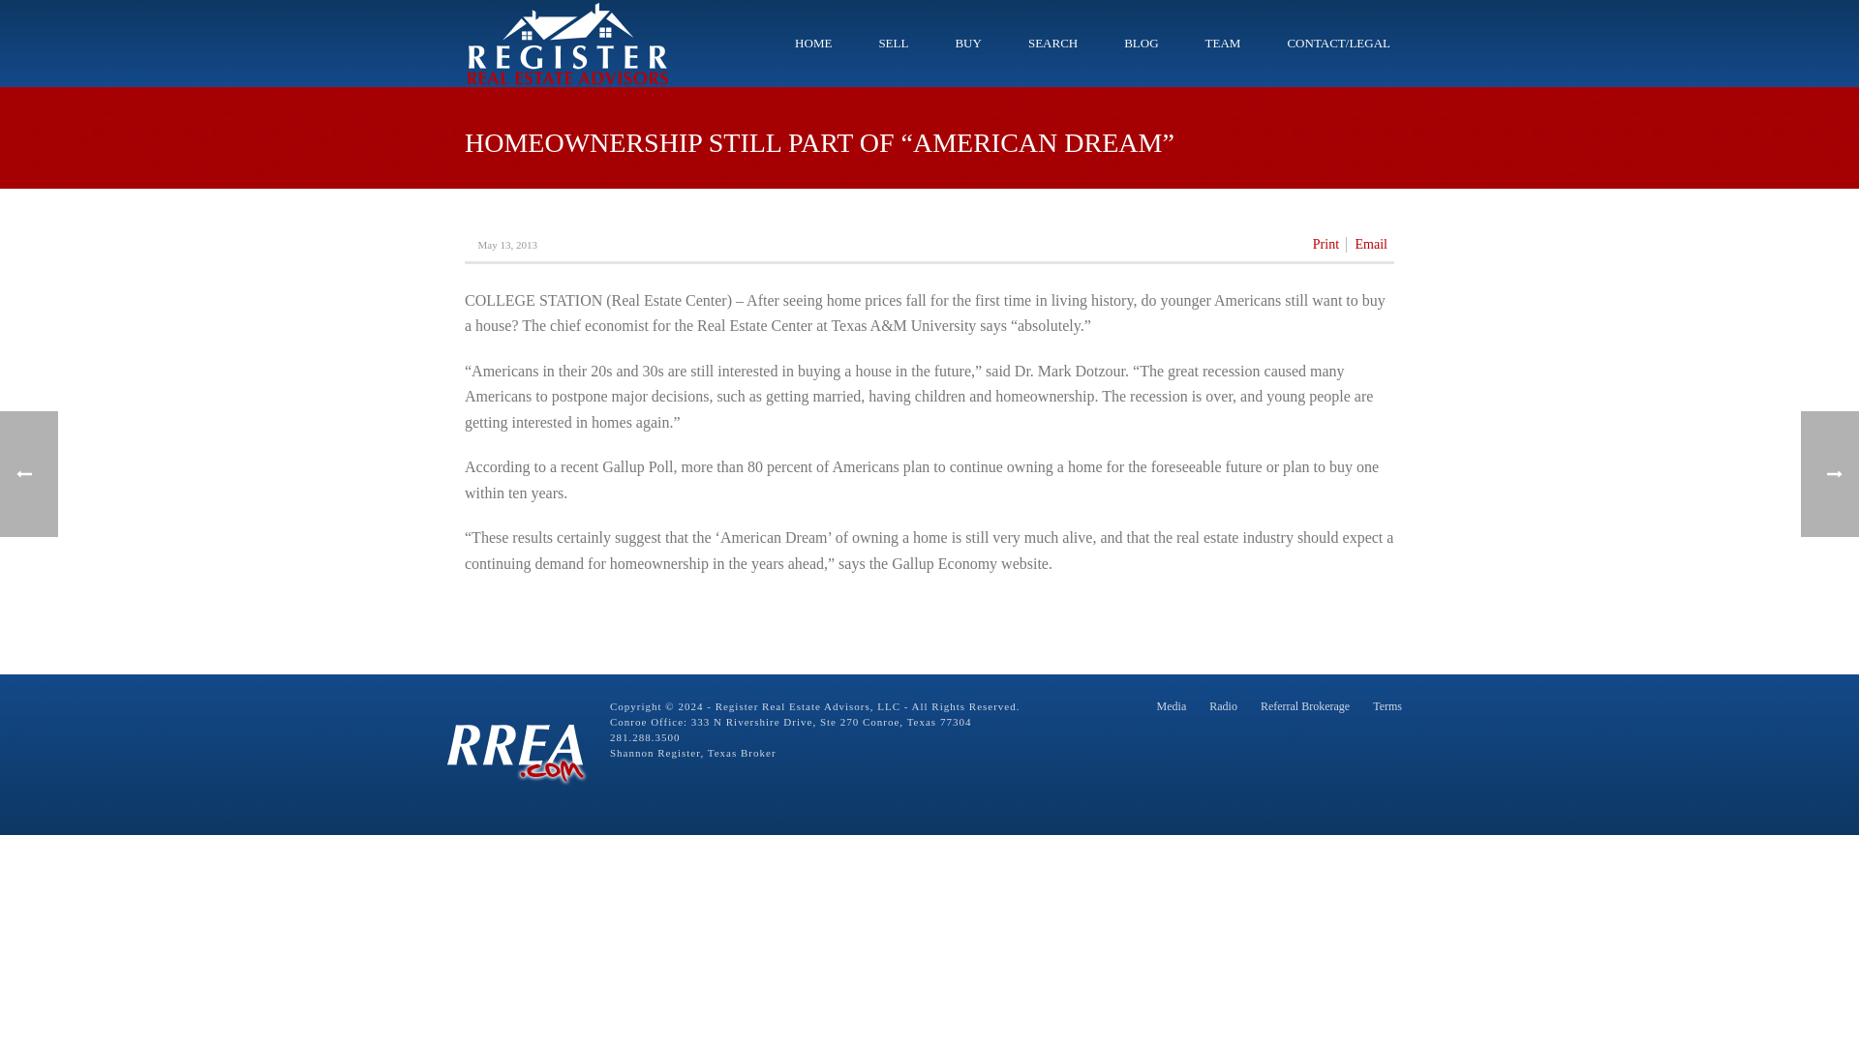  I want to click on Print, so click(1325, 245).